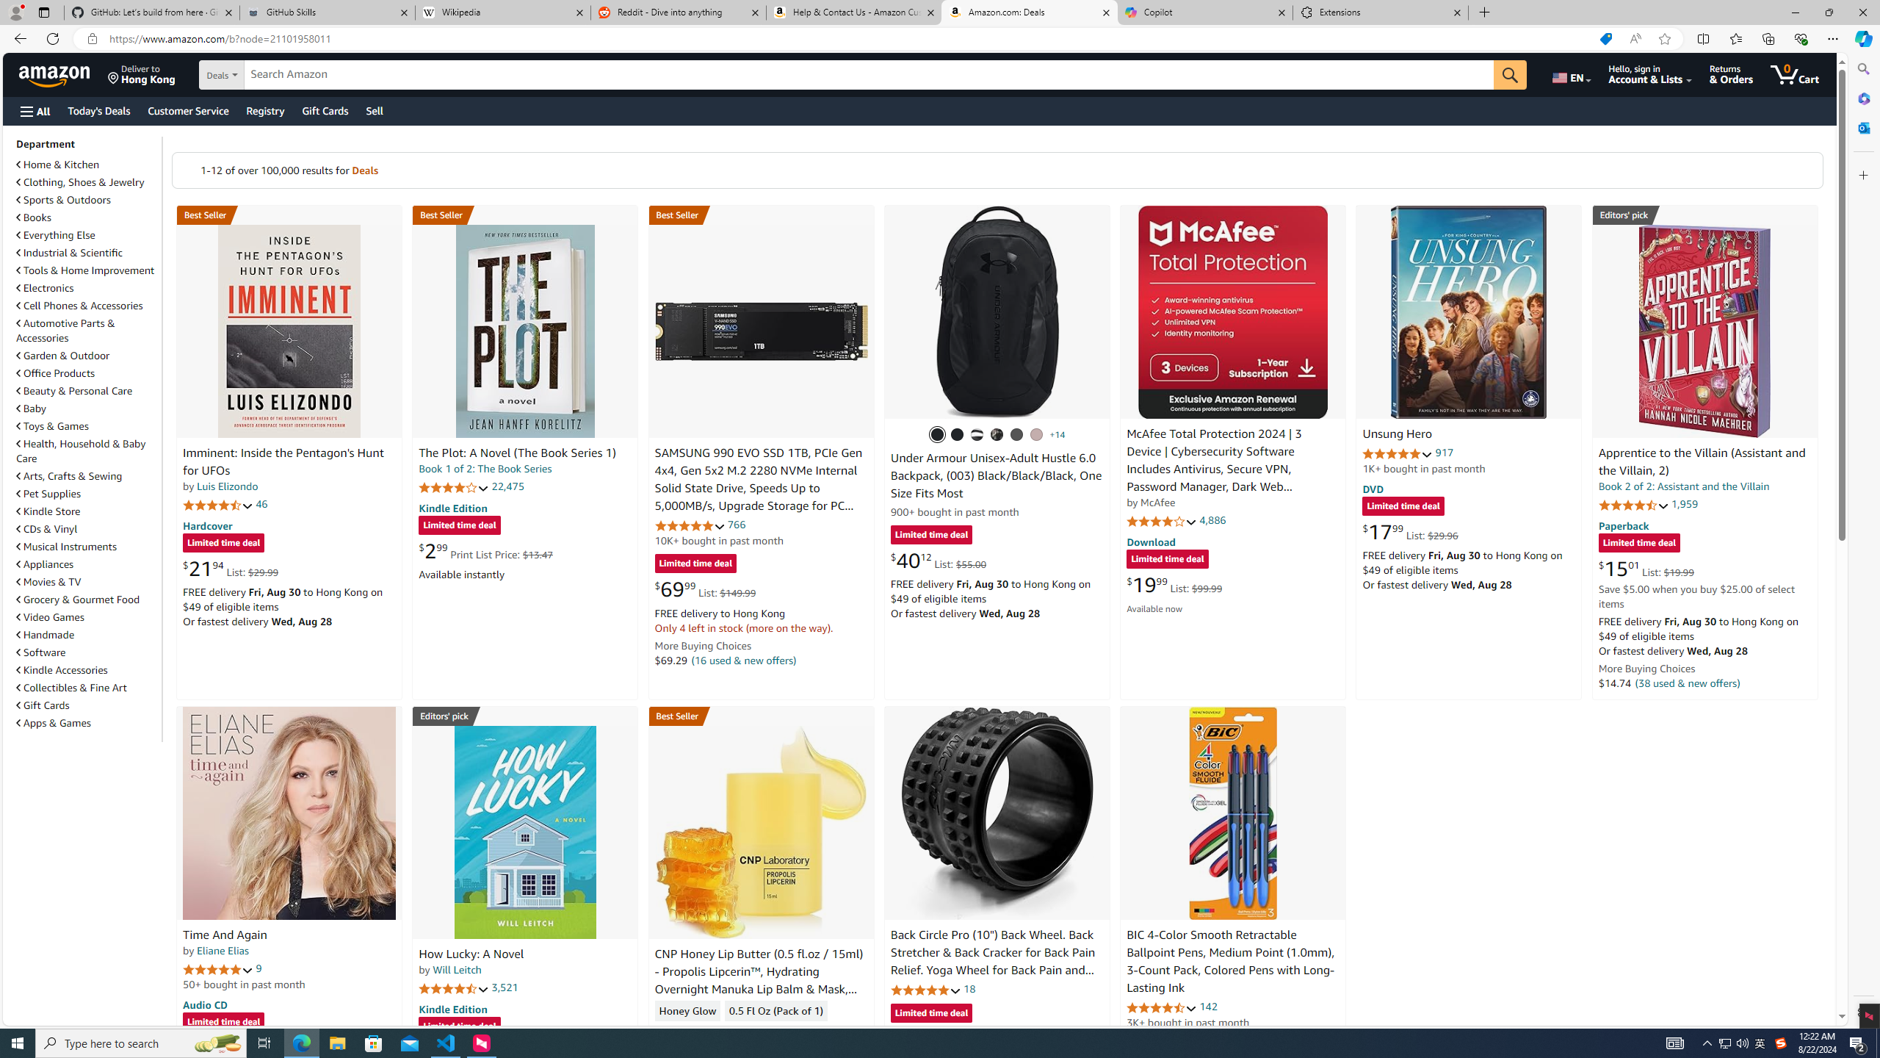  Describe the element at coordinates (1162, 521) in the screenshot. I see `4.1 out of 5 stars` at that location.